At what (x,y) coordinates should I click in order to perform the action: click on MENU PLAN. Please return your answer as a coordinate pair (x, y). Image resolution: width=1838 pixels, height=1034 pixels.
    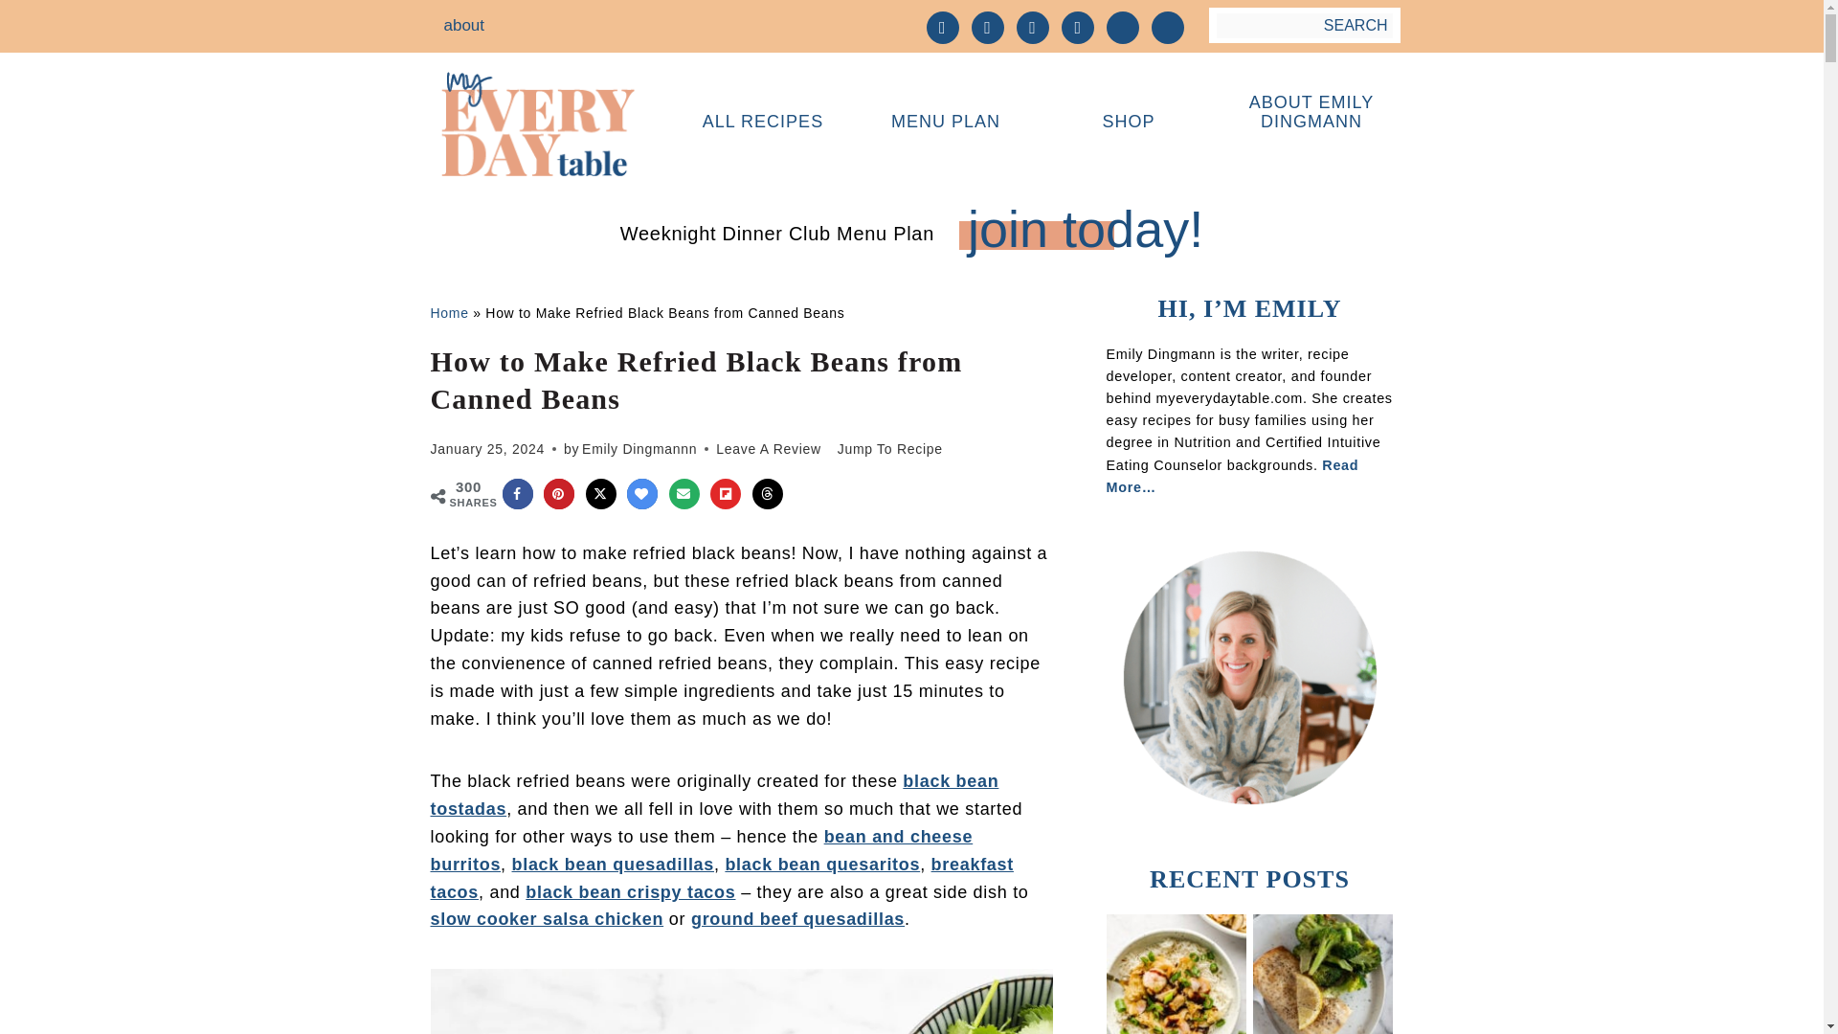
    Looking at the image, I should click on (944, 123).